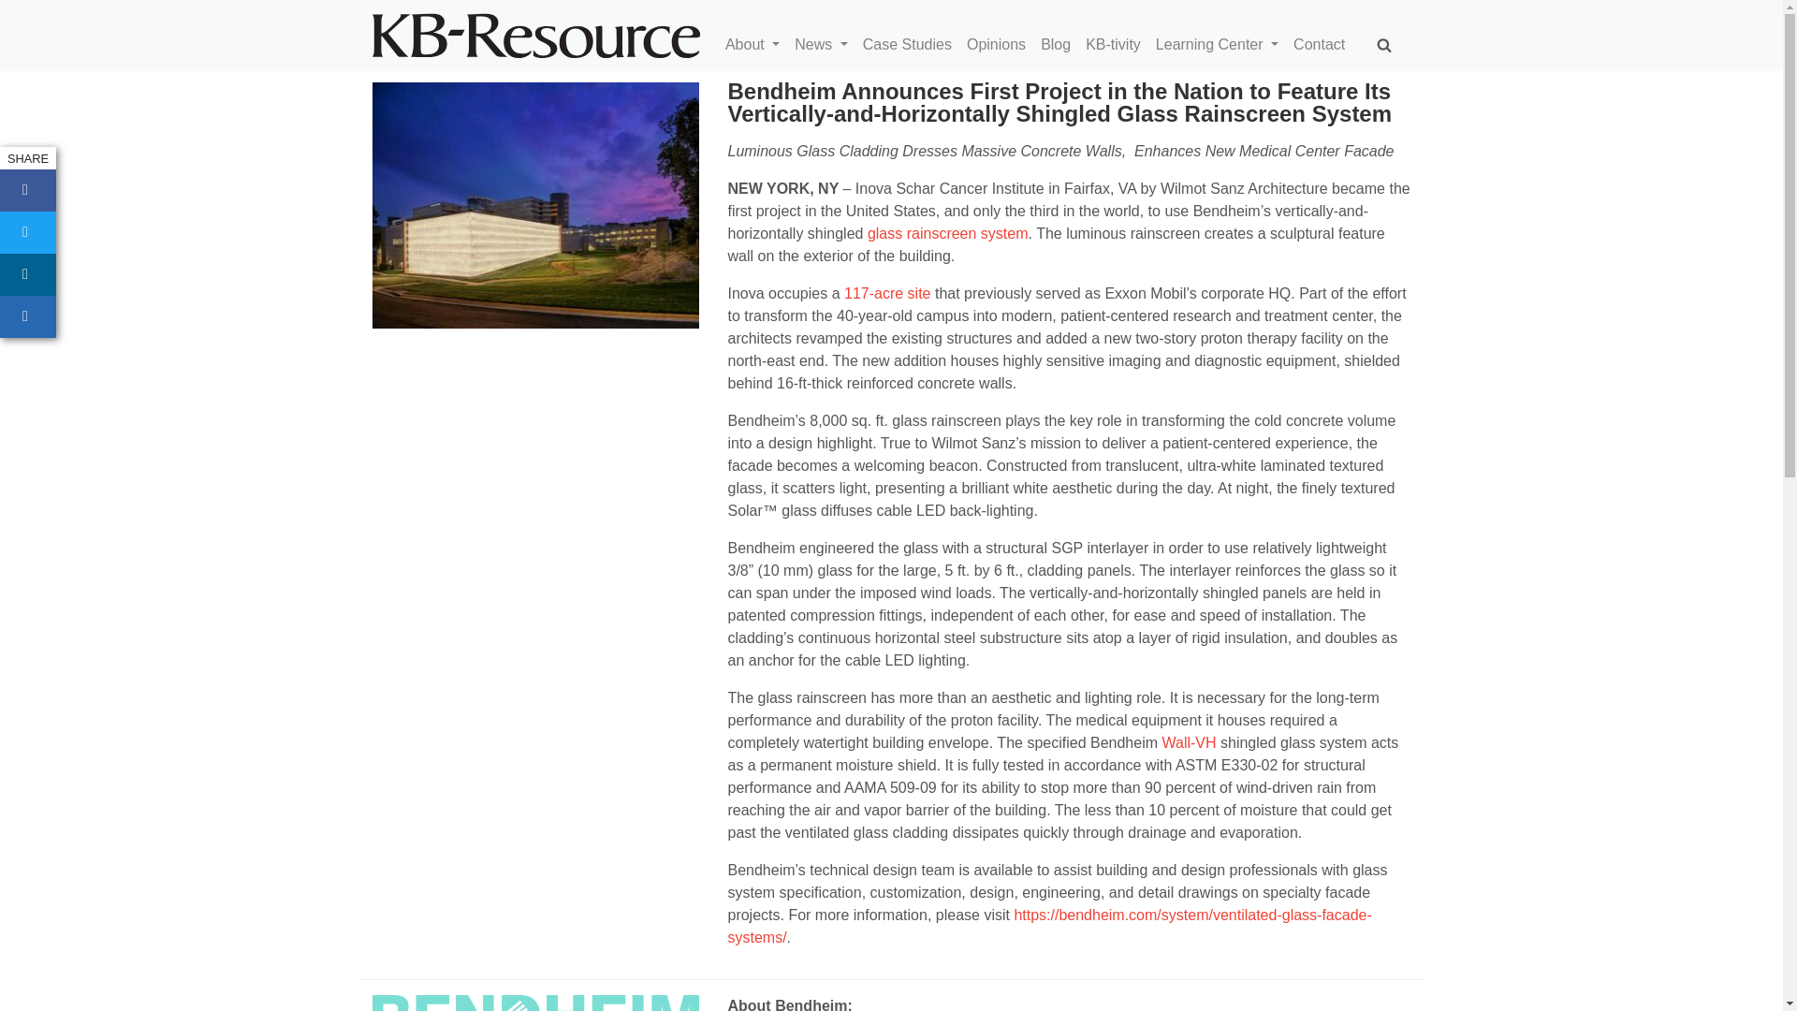  What do you see at coordinates (947, 233) in the screenshot?
I see `glass rainscreen system` at bounding box center [947, 233].